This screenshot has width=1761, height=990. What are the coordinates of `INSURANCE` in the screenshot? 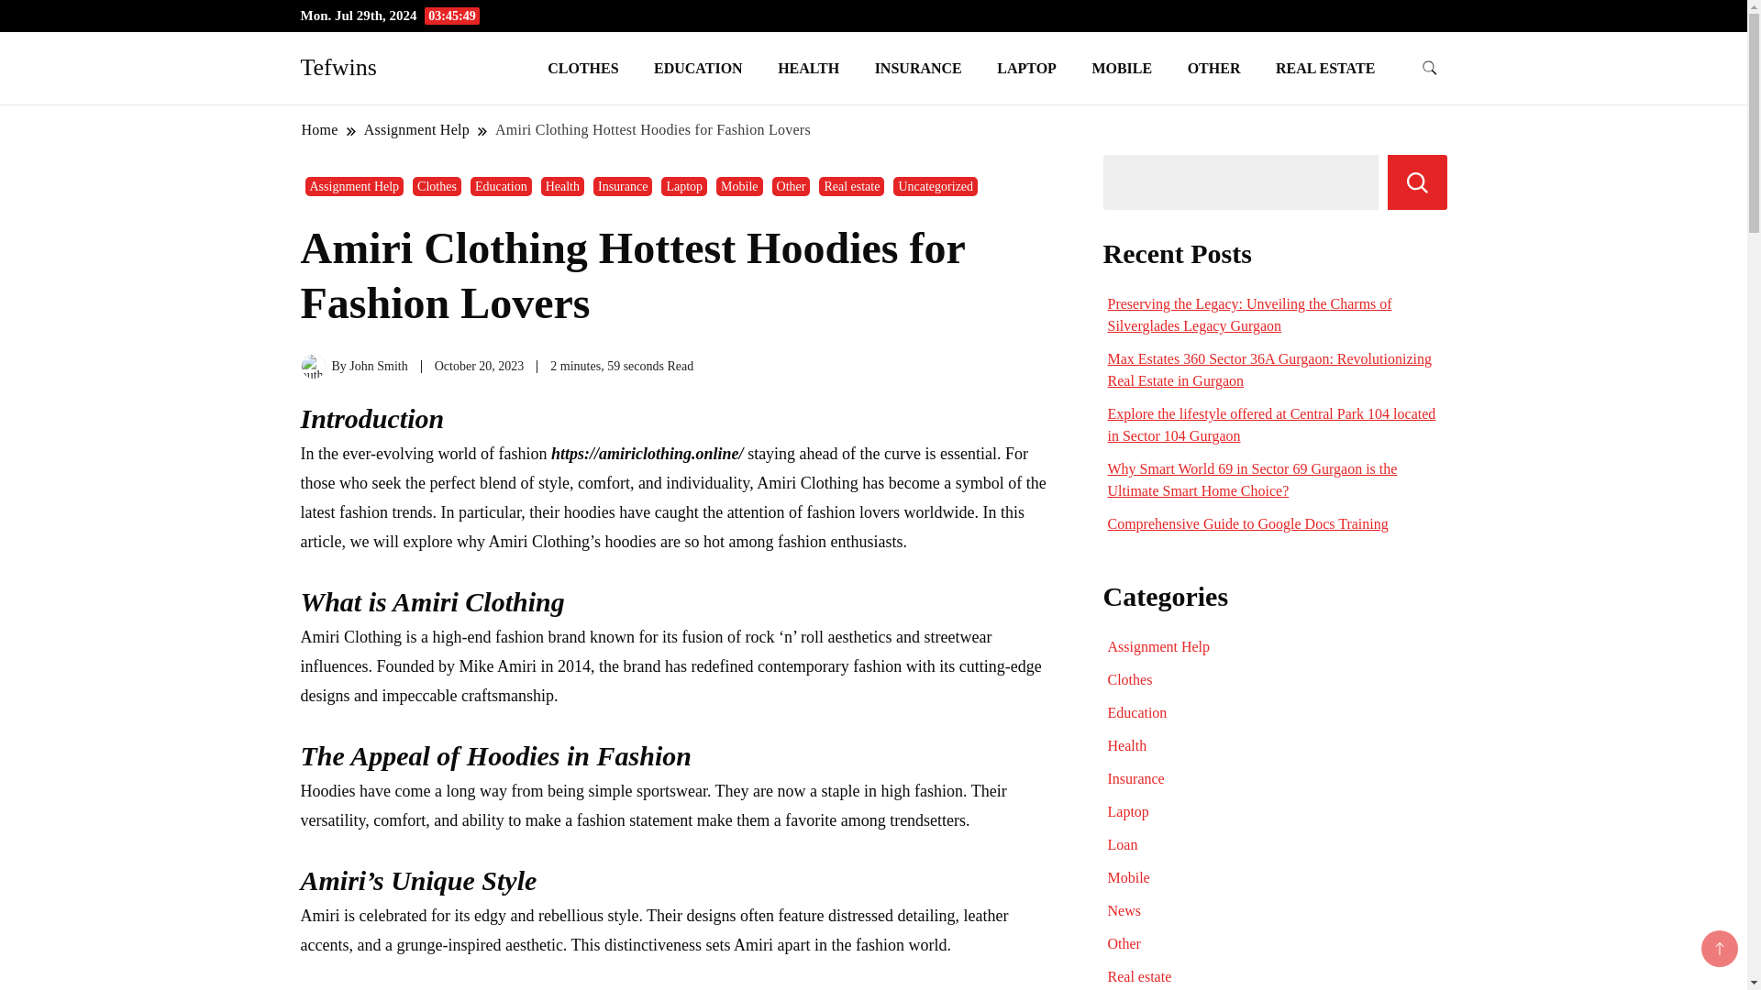 It's located at (917, 68).